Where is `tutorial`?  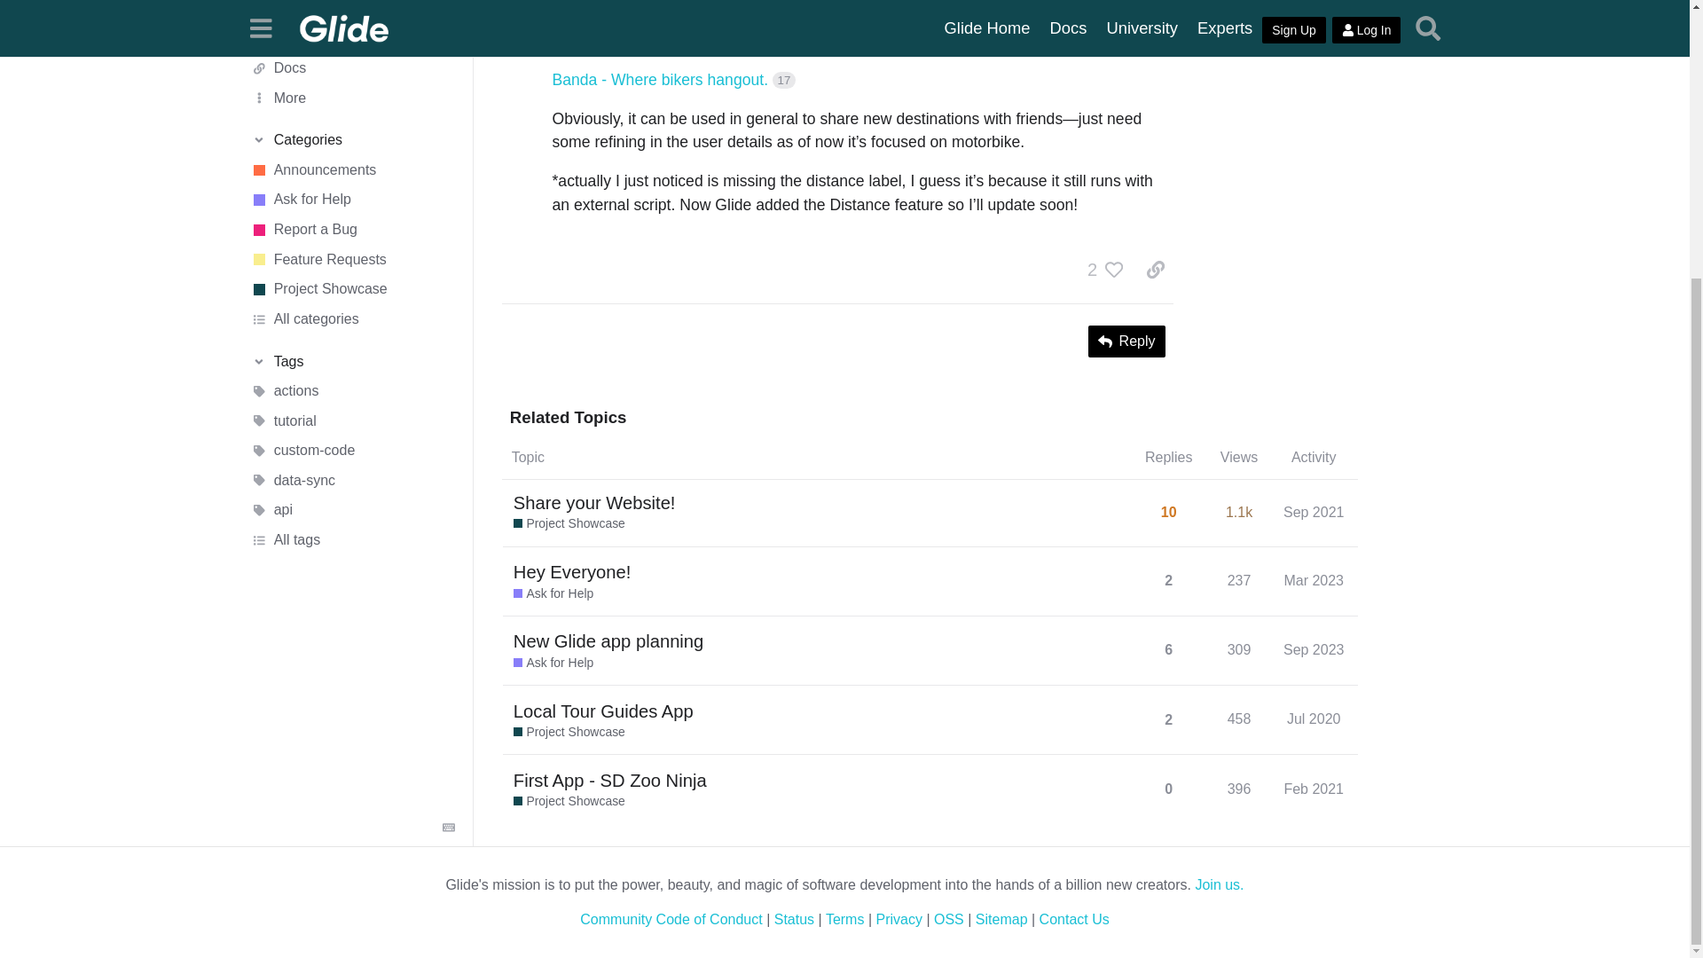
tutorial is located at coordinates (352, 153).